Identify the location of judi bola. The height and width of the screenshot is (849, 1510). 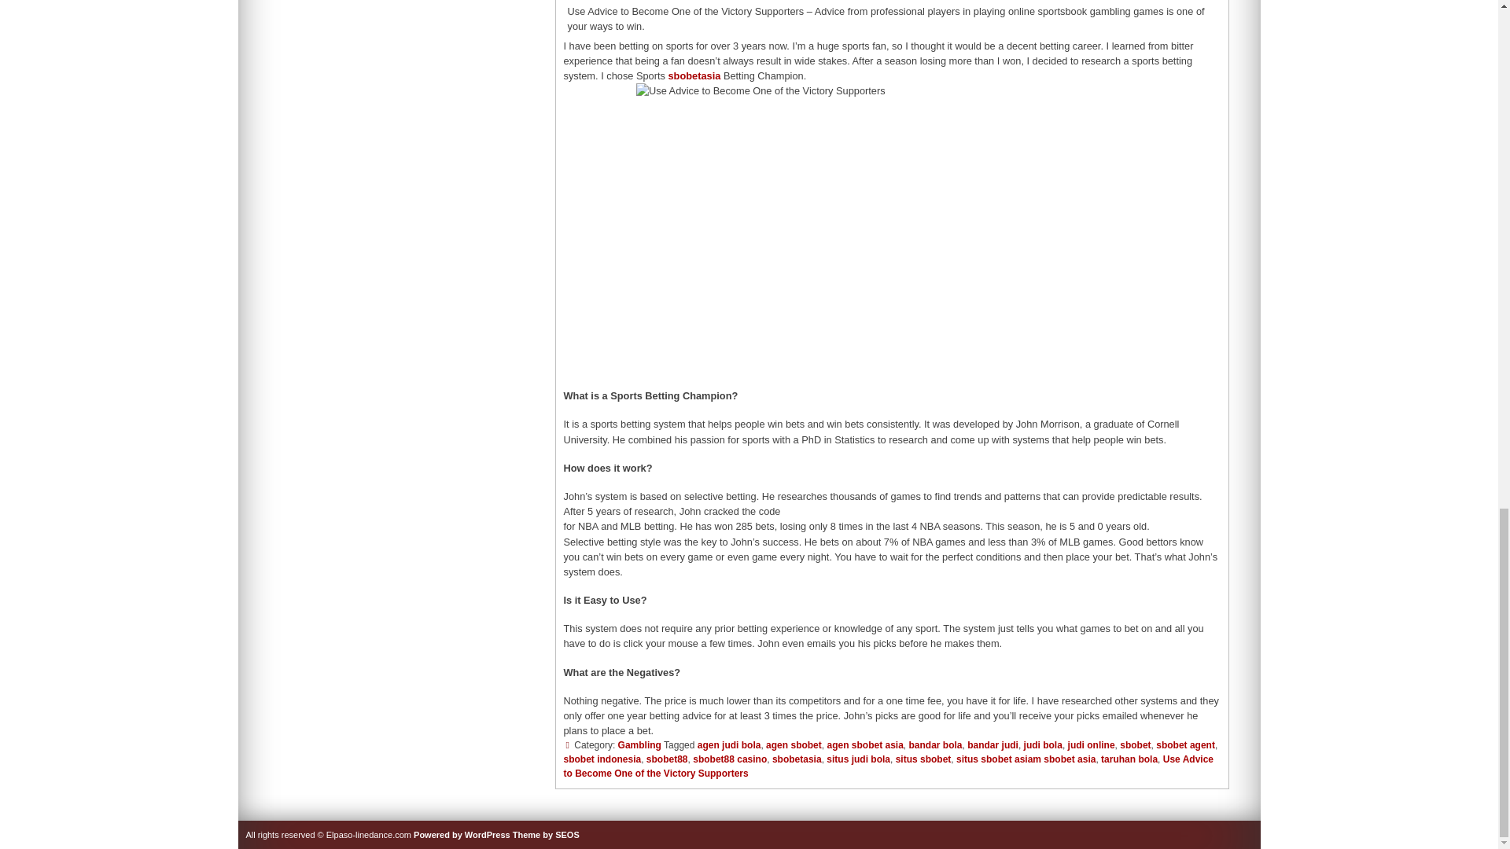
(1043, 744).